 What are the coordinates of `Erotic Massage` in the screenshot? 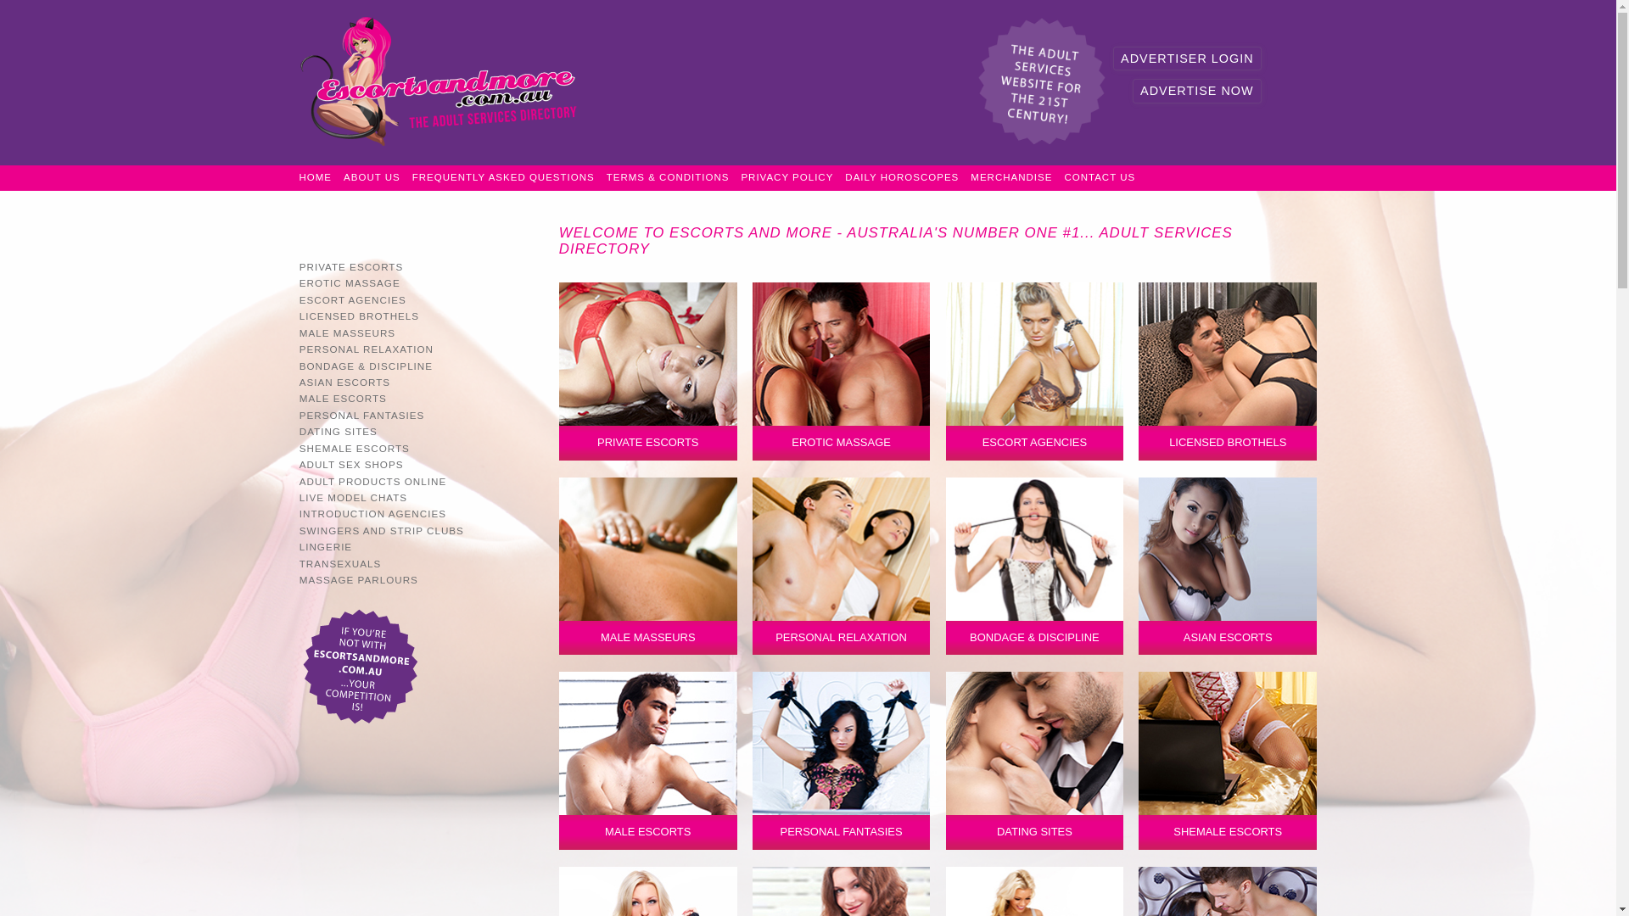 It's located at (842, 371).